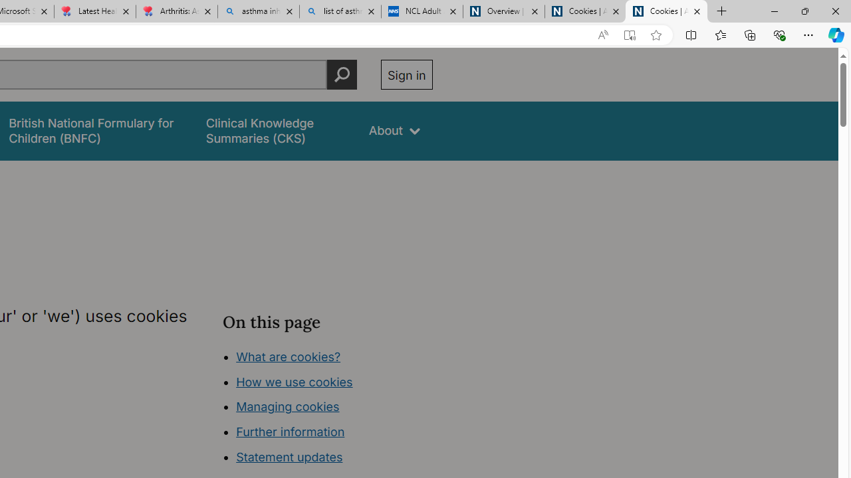  What do you see at coordinates (294, 381) in the screenshot?
I see `How we use cookies` at bounding box center [294, 381].